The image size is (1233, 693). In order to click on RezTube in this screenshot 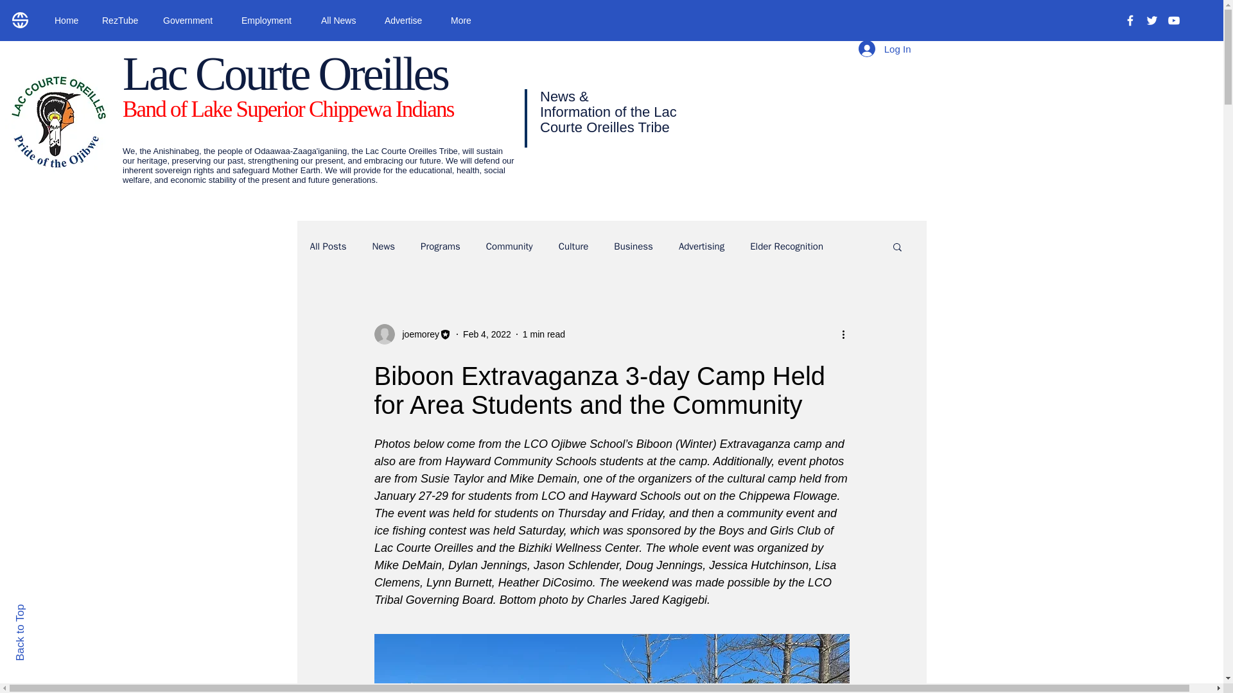, I will do `click(123, 21)`.